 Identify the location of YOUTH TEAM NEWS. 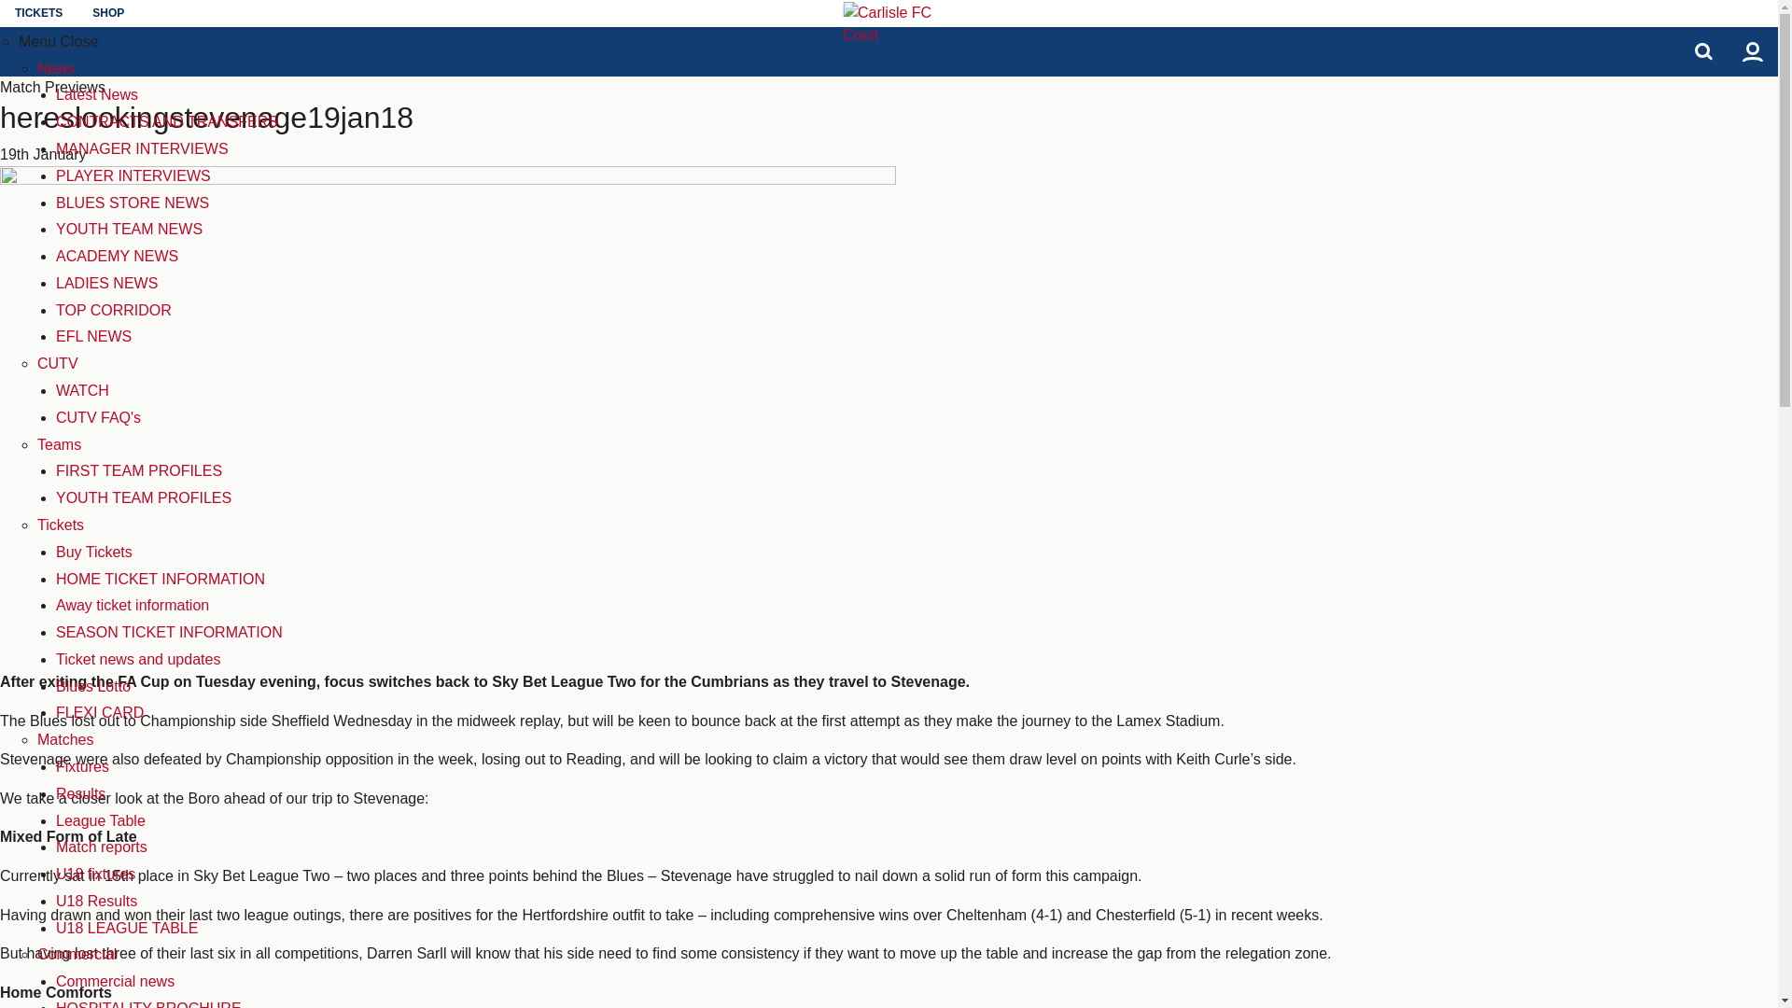
(129, 228).